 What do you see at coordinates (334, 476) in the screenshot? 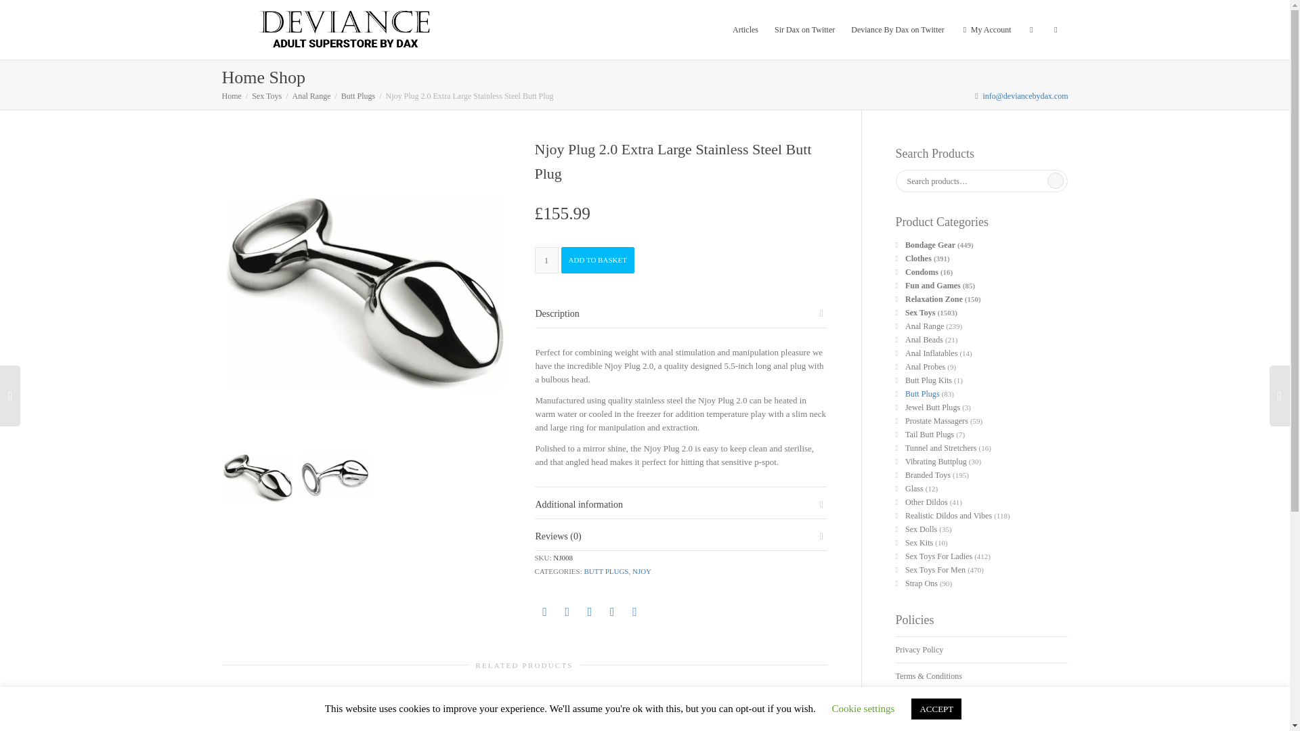
I see `nj008x2.jpg` at bounding box center [334, 476].